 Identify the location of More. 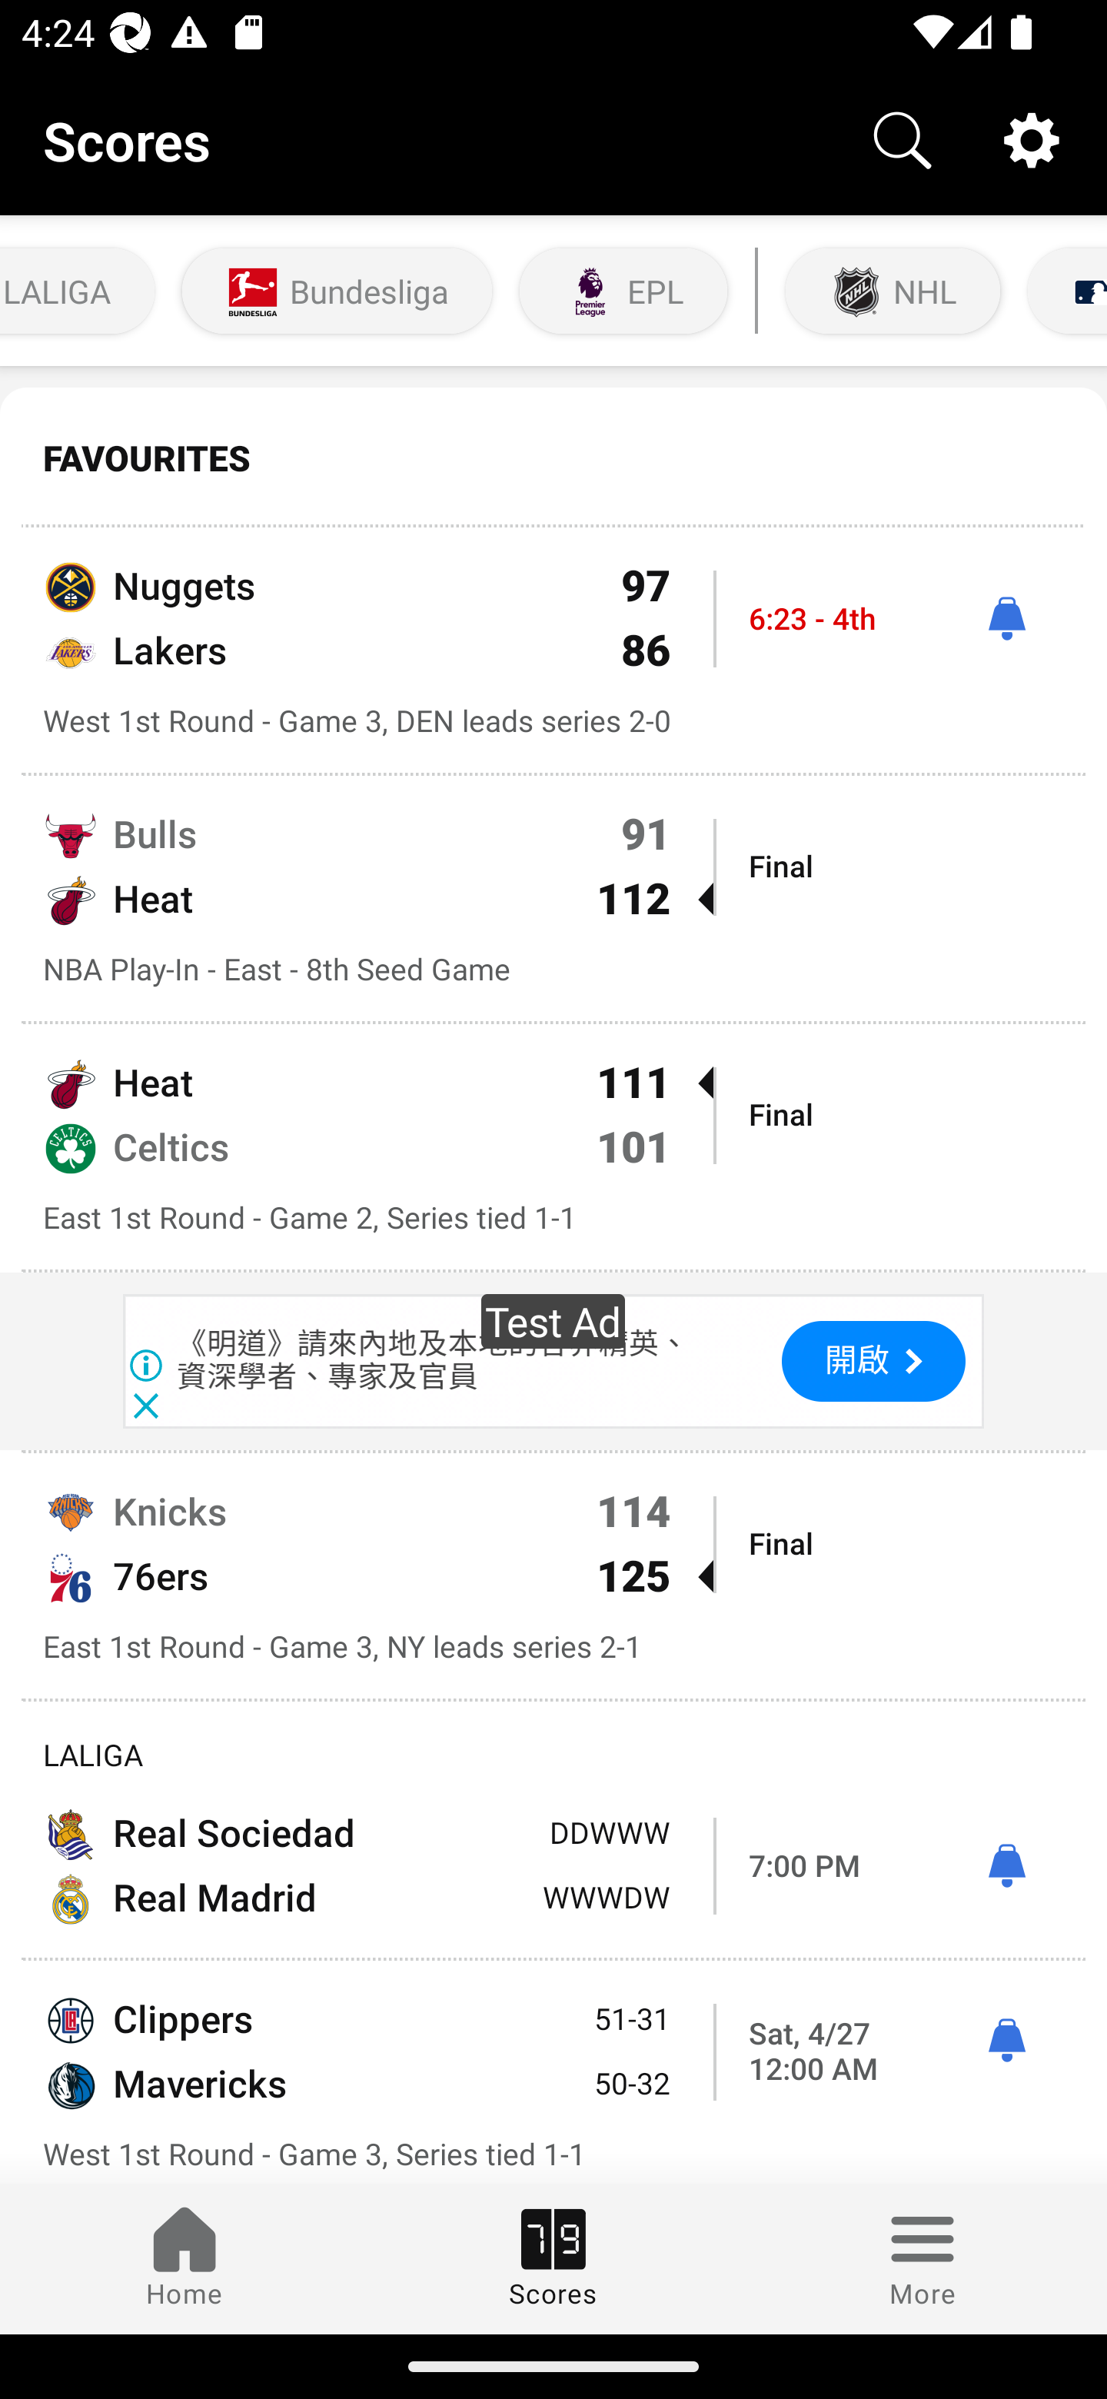
(922, 2258).